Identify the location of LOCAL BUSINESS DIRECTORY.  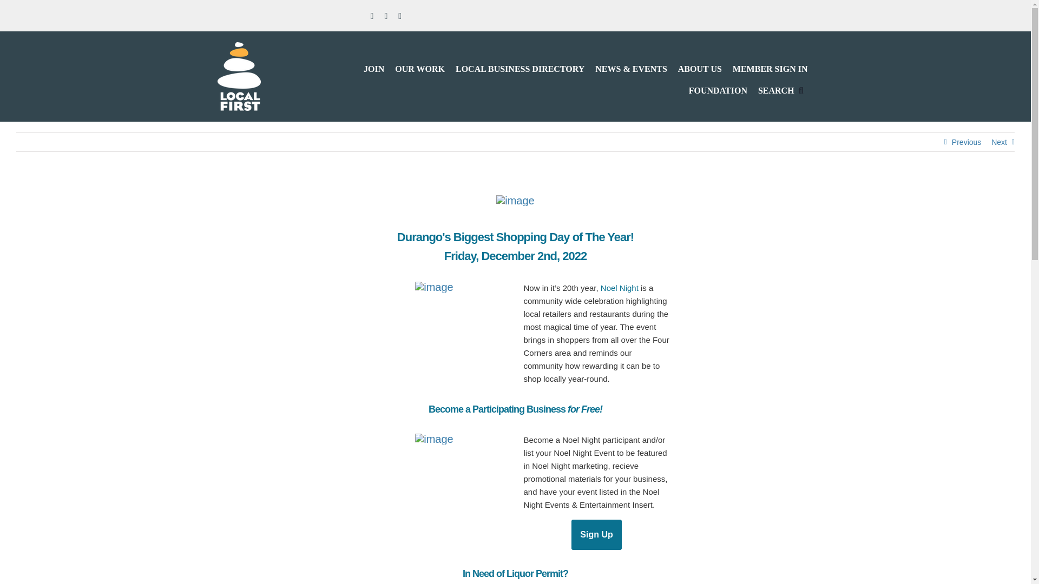
(519, 64).